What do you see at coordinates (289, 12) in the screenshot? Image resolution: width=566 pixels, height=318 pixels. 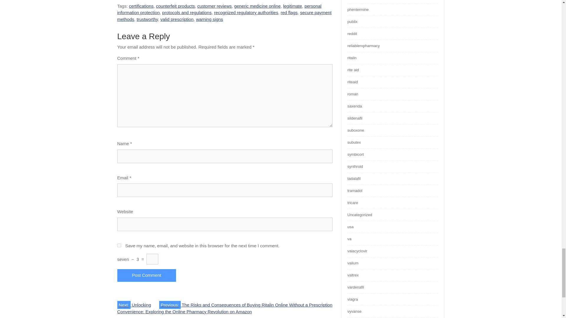 I see `red flags` at bounding box center [289, 12].